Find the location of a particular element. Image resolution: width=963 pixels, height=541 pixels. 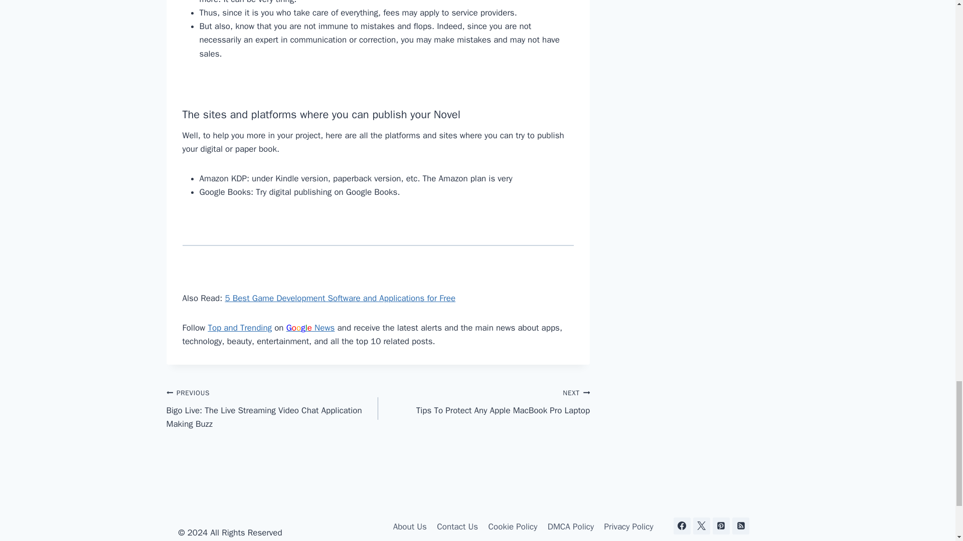

Google News is located at coordinates (310, 328).